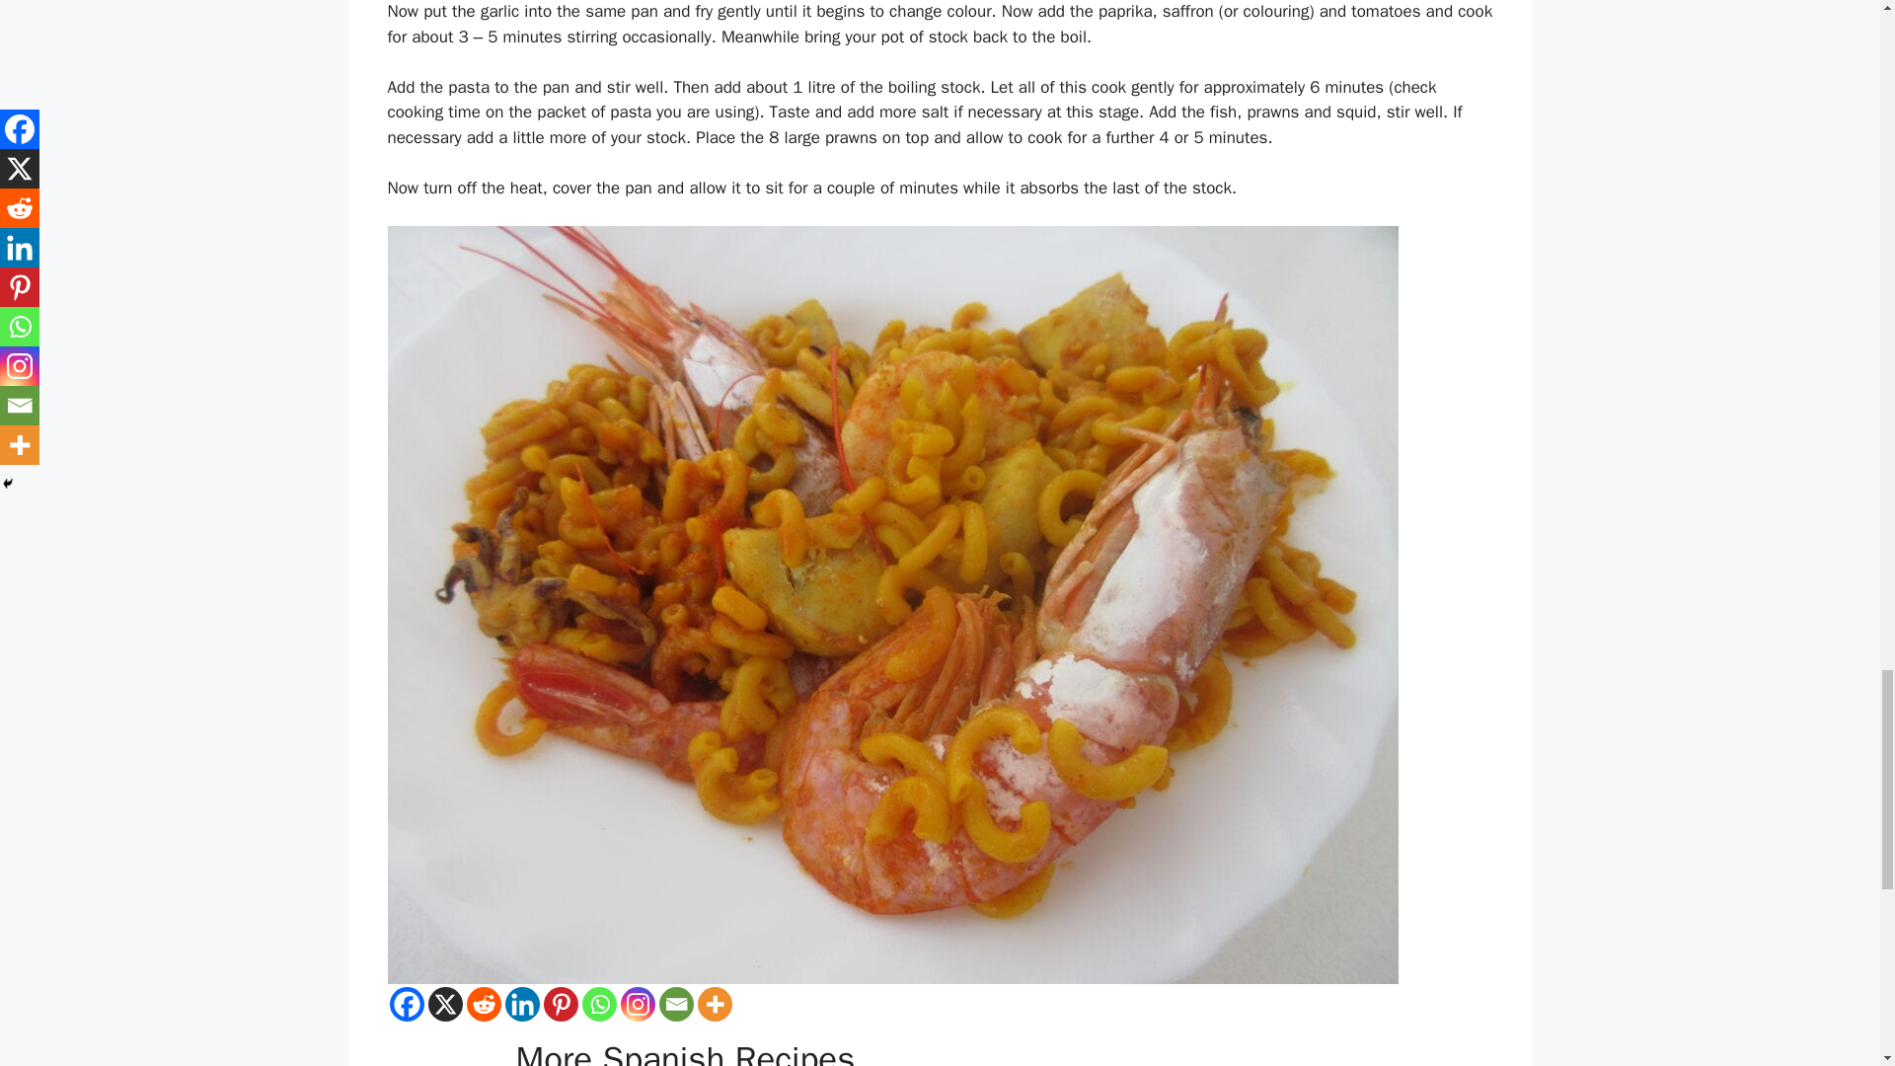 The width and height of the screenshot is (1895, 1066). Describe the element at coordinates (636, 1004) in the screenshot. I see `Instagram` at that location.